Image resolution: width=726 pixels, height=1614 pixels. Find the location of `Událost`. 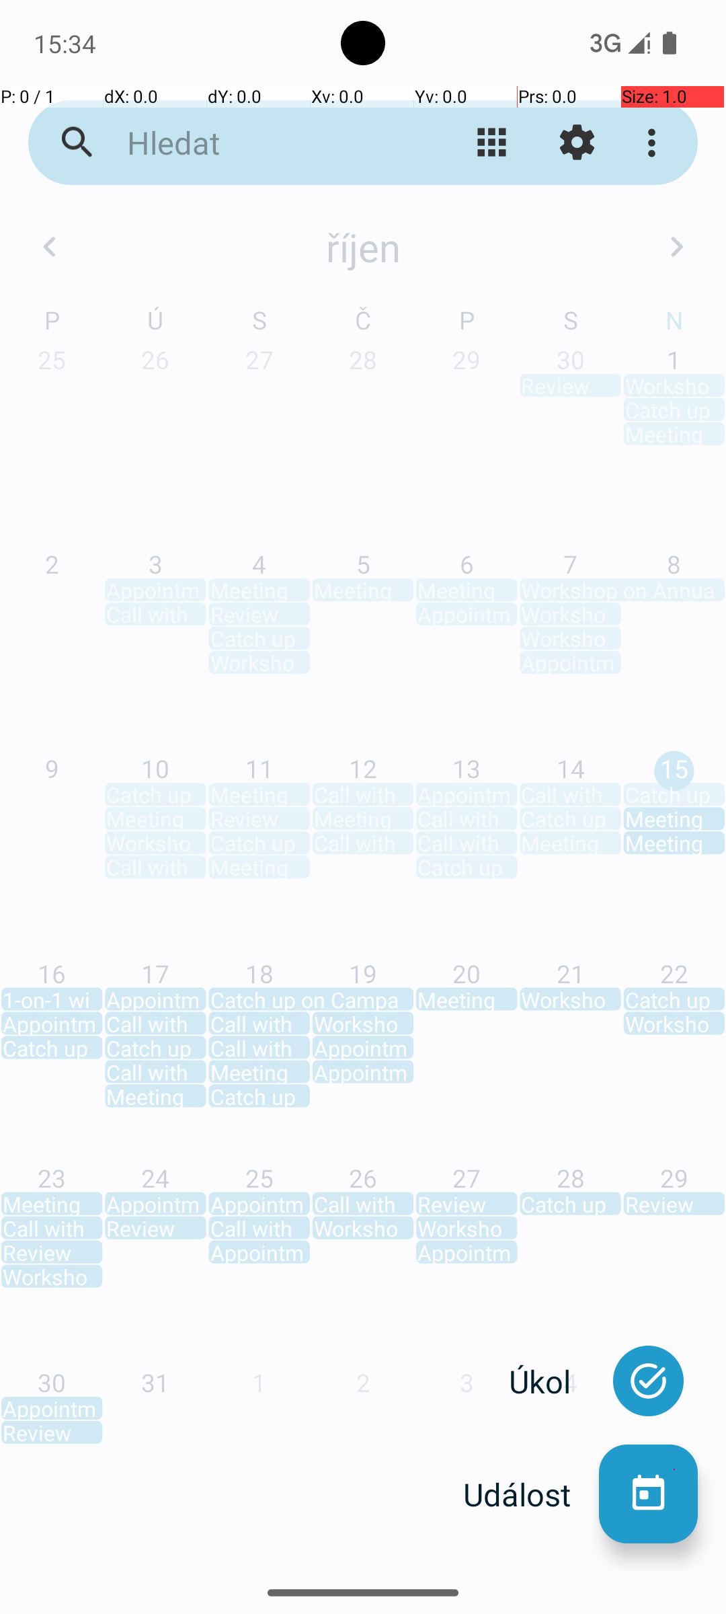

Událost is located at coordinates (531, 1494).